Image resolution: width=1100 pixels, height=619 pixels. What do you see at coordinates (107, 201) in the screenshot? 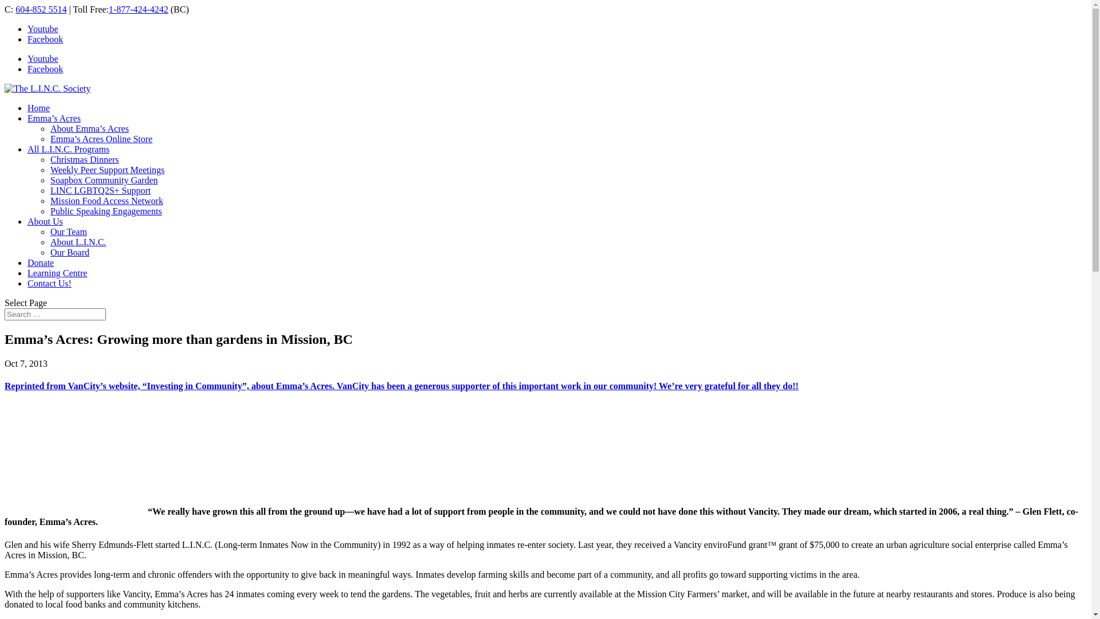
I see `Mission Food Access Network` at bounding box center [107, 201].